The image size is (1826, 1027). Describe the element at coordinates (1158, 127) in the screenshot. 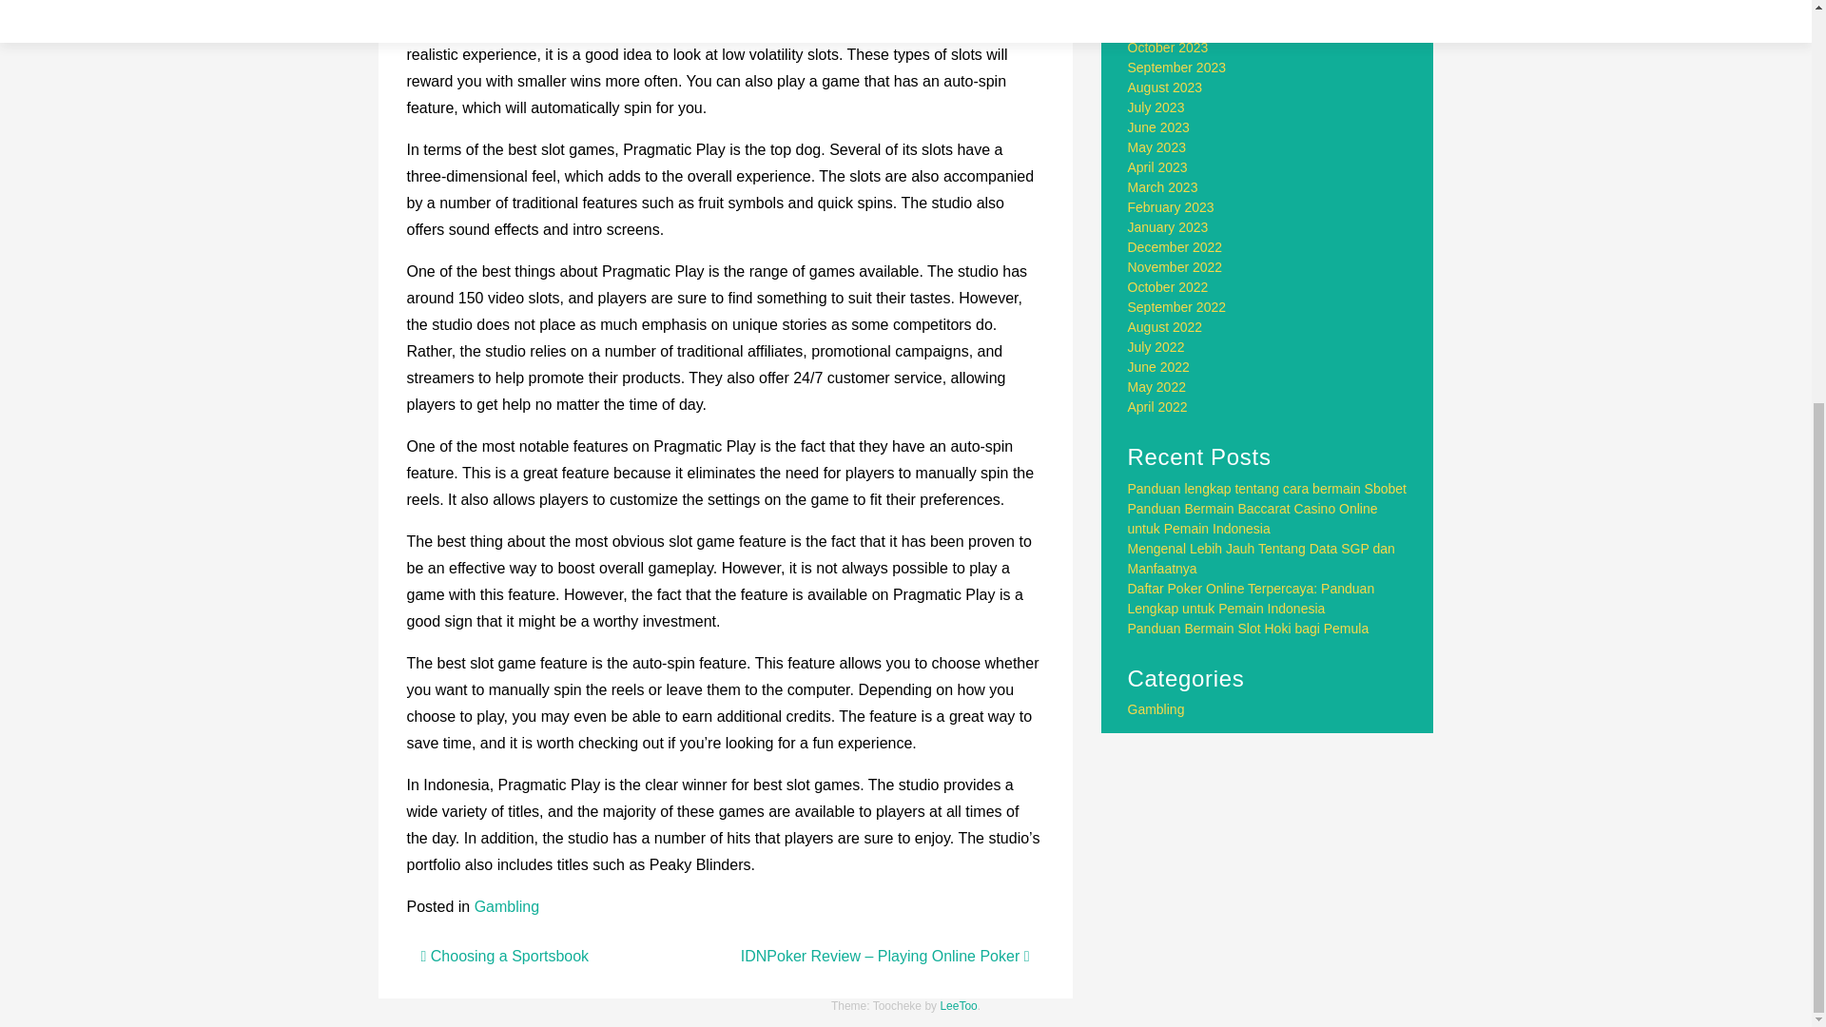

I see `June 2023` at that location.